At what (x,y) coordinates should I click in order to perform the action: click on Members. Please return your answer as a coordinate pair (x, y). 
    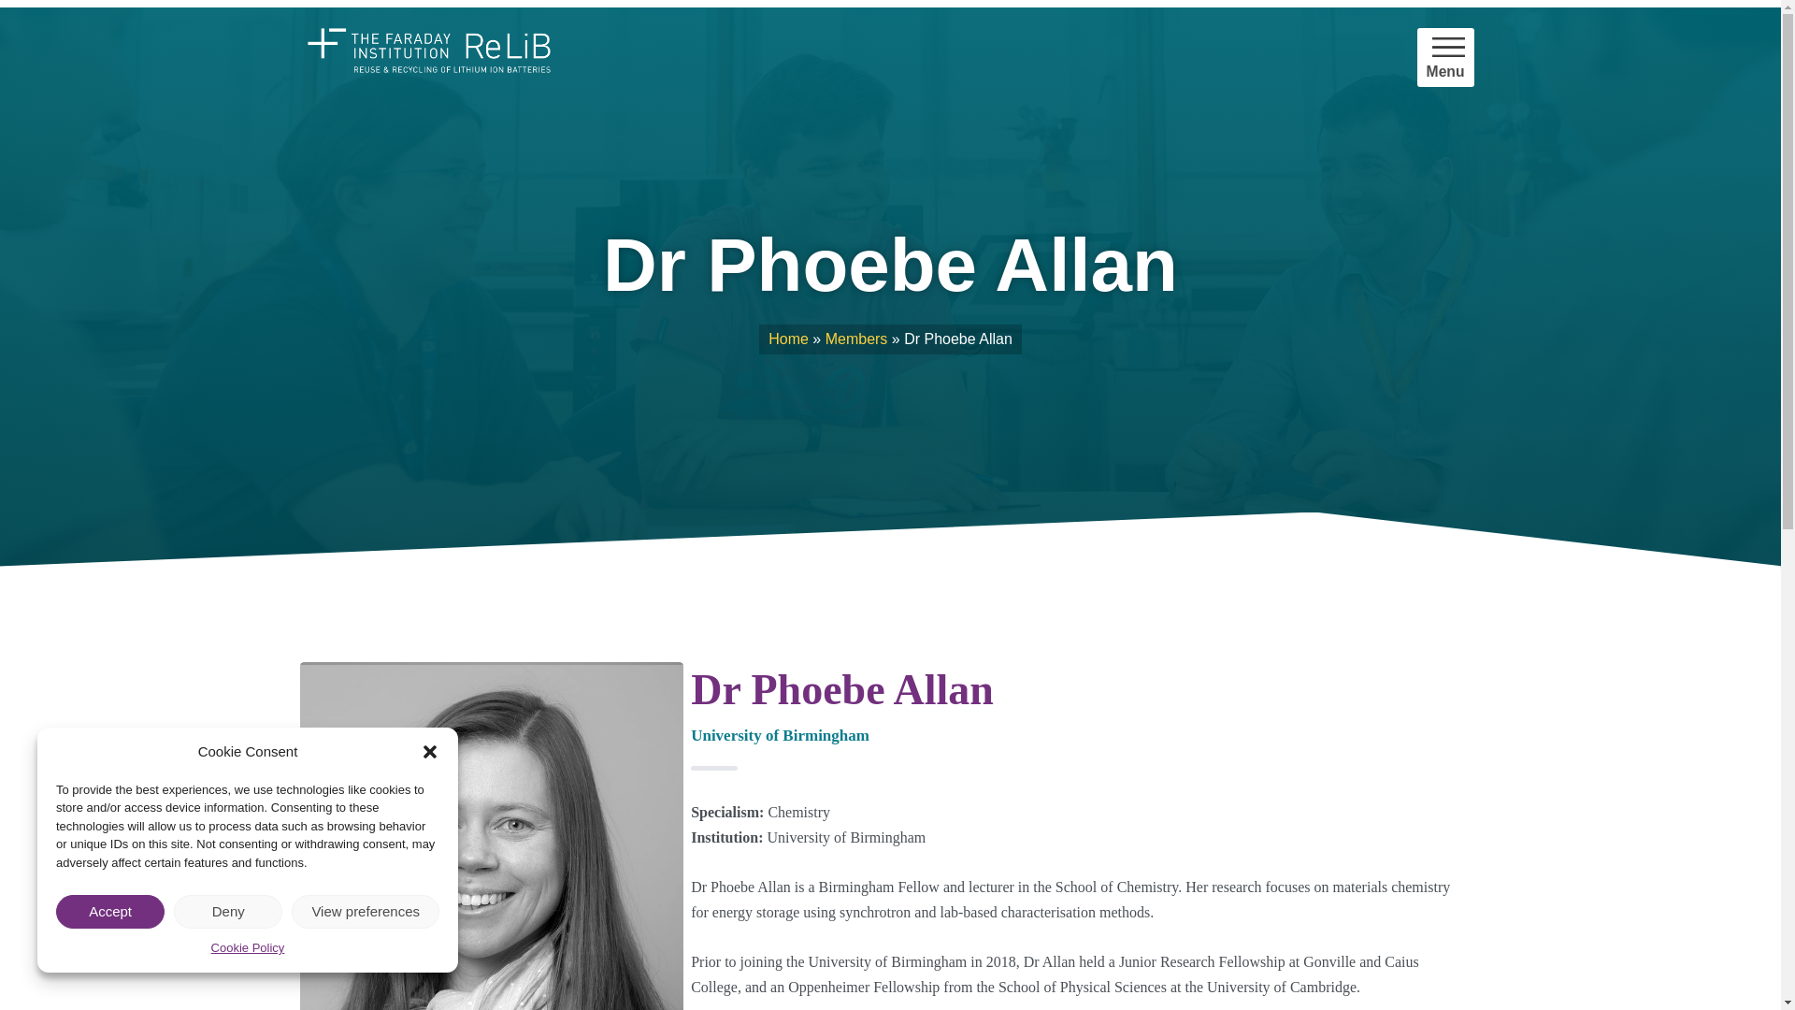
    Looking at the image, I should click on (856, 339).